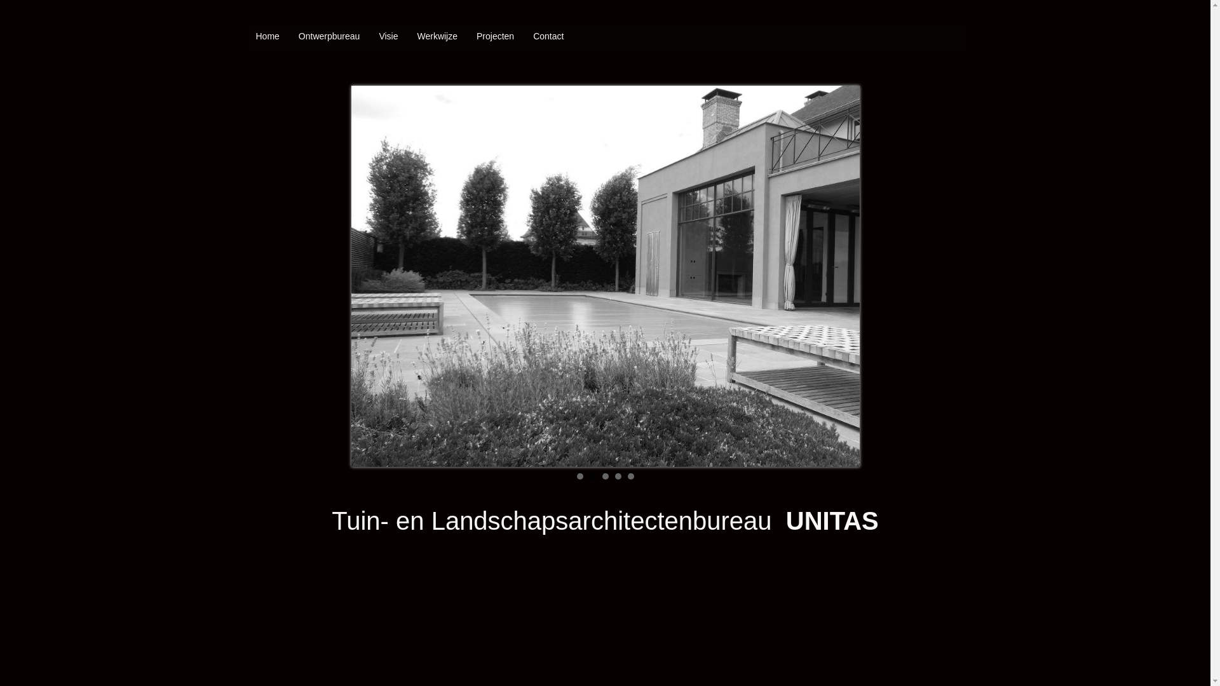 The height and width of the screenshot is (686, 1220). What do you see at coordinates (580, 476) in the screenshot?
I see `1` at bounding box center [580, 476].